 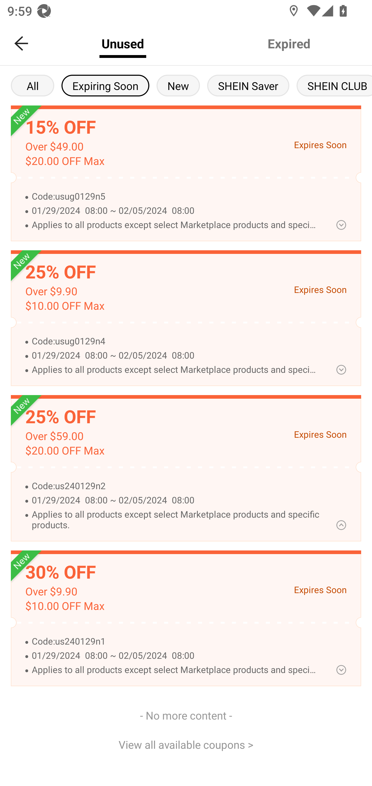 I want to click on SHEIN Saver, so click(x=248, y=85).